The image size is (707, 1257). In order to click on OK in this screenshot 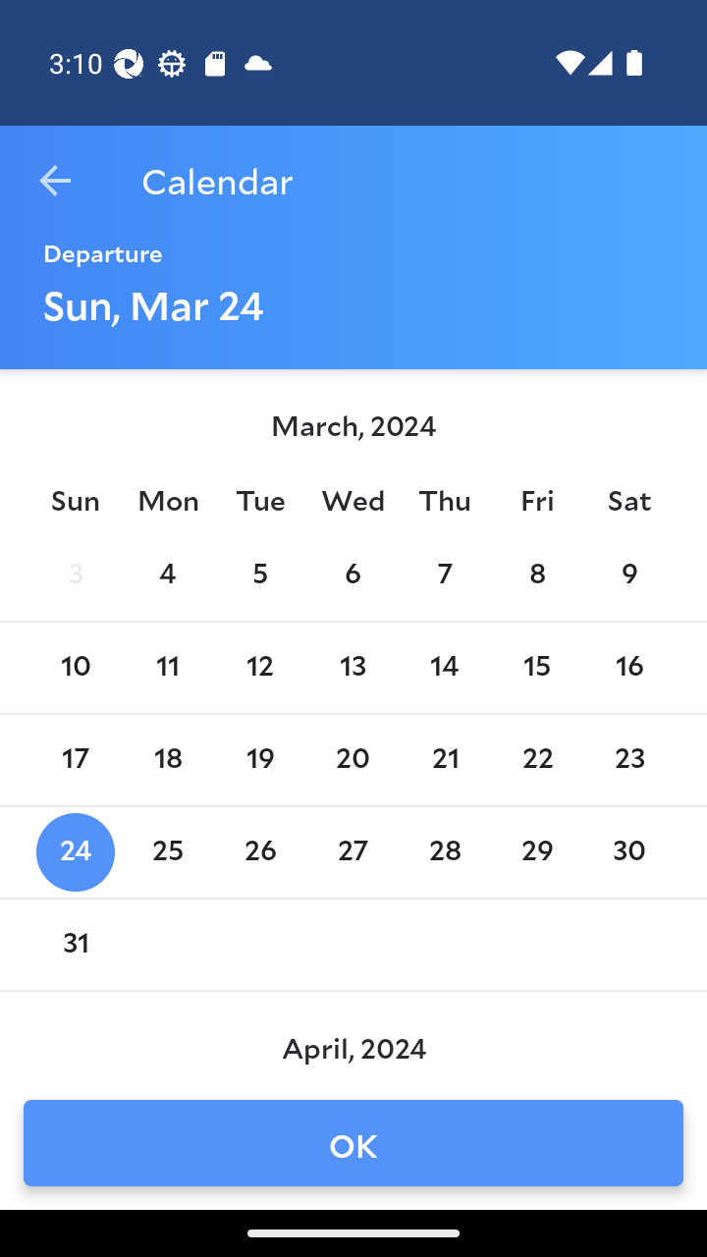, I will do `click(353, 1143)`.